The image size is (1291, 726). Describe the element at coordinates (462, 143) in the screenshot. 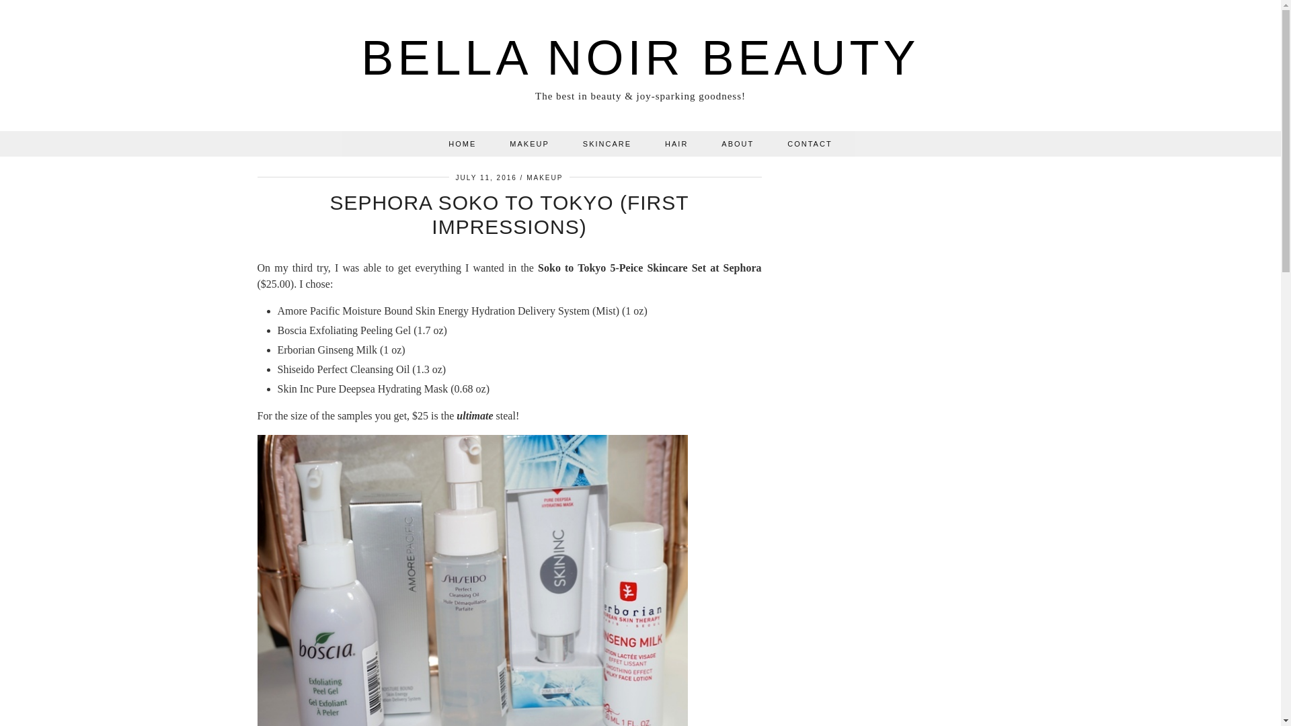

I see `HOME` at that location.